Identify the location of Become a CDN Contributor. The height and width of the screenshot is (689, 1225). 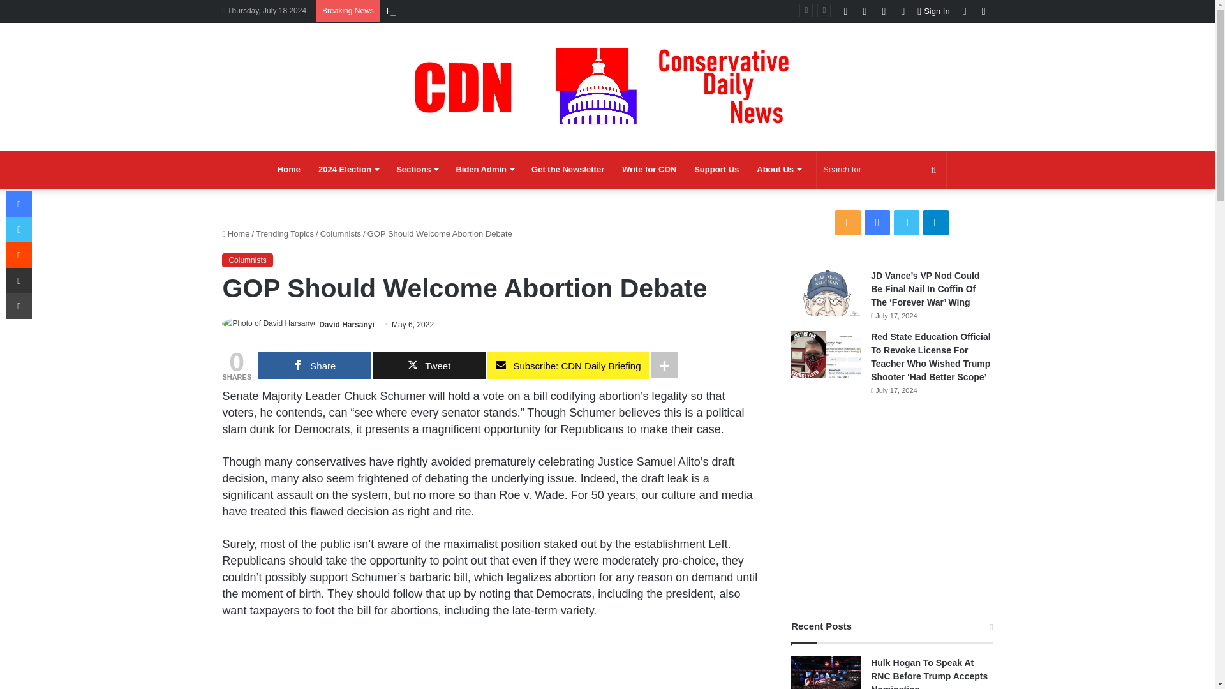
(649, 170).